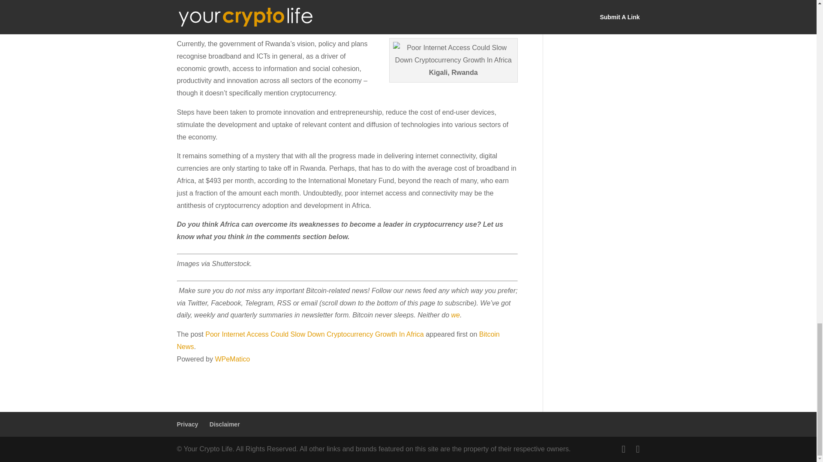 This screenshot has height=462, width=823. I want to click on Disclaimer, so click(225, 424).